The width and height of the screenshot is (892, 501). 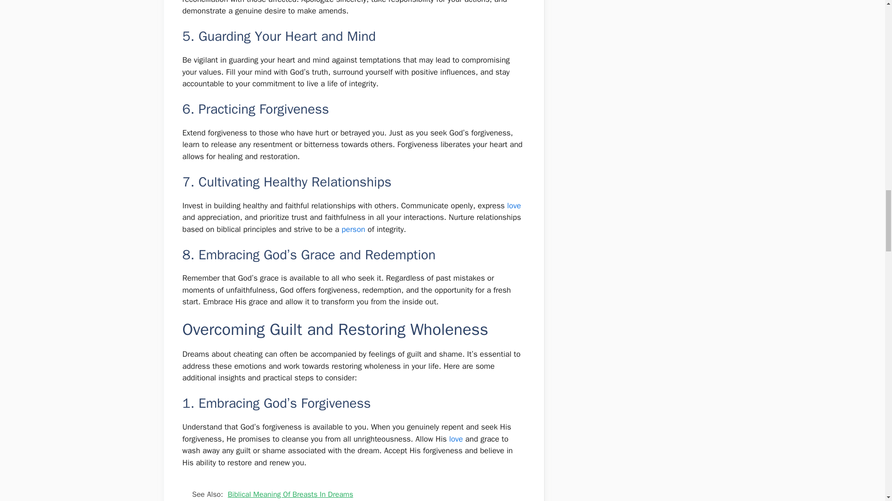 I want to click on love, so click(x=456, y=439).